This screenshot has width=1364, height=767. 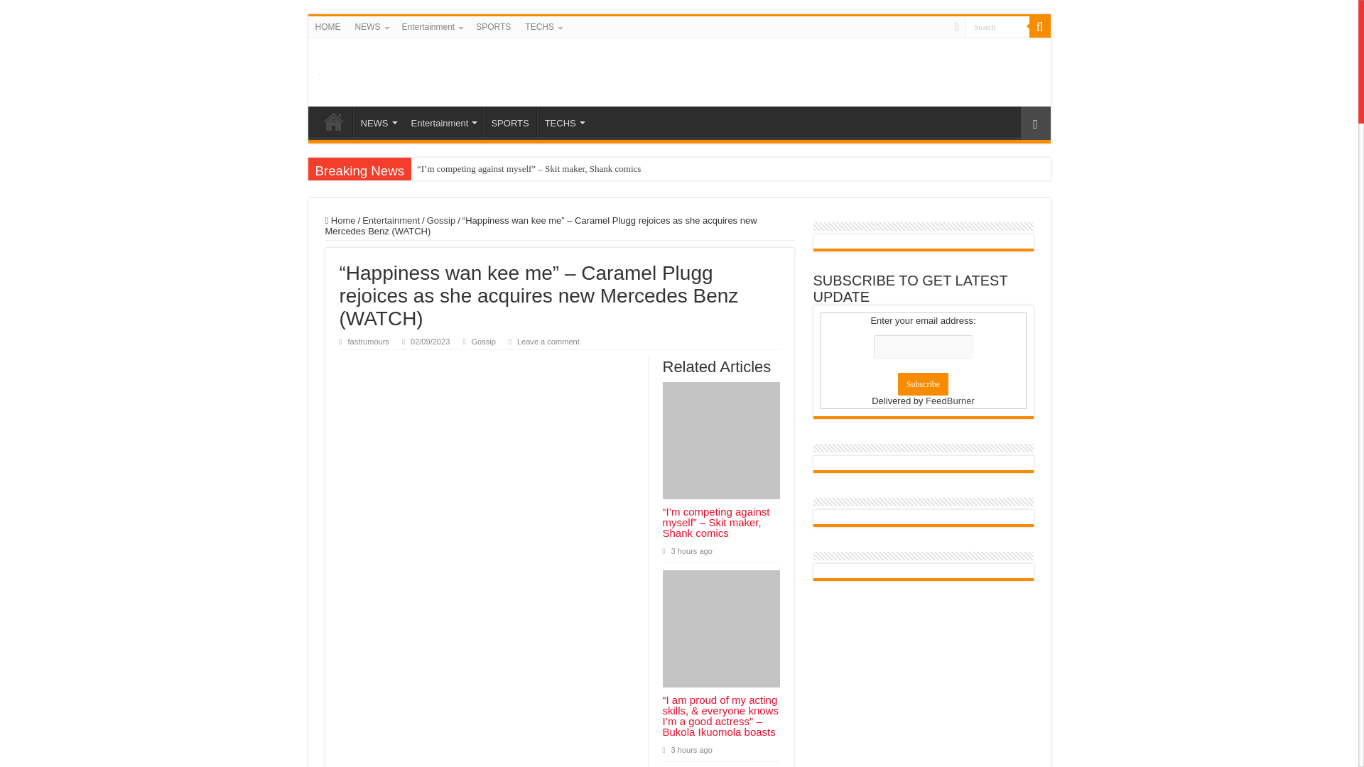 What do you see at coordinates (493, 26) in the screenshot?
I see `SPORTS` at bounding box center [493, 26].